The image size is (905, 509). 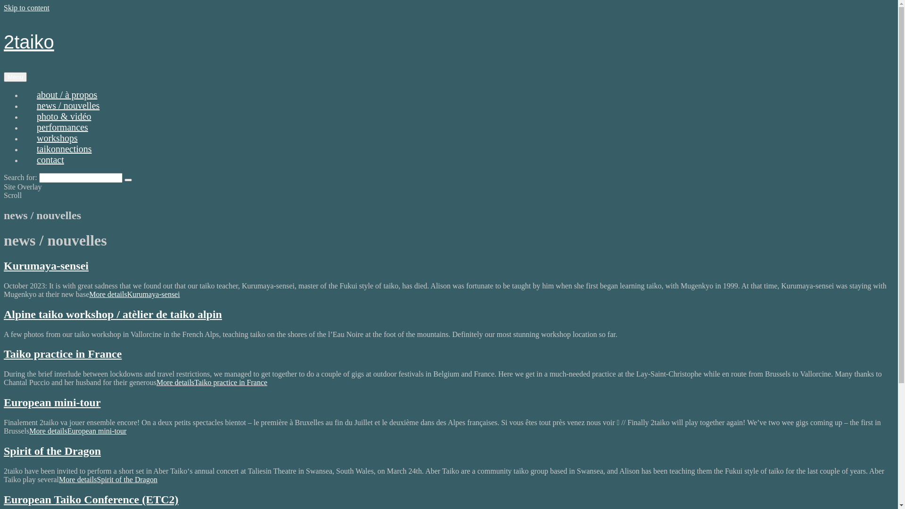 What do you see at coordinates (29, 42) in the screenshot?
I see `2taiko` at bounding box center [29, 42].